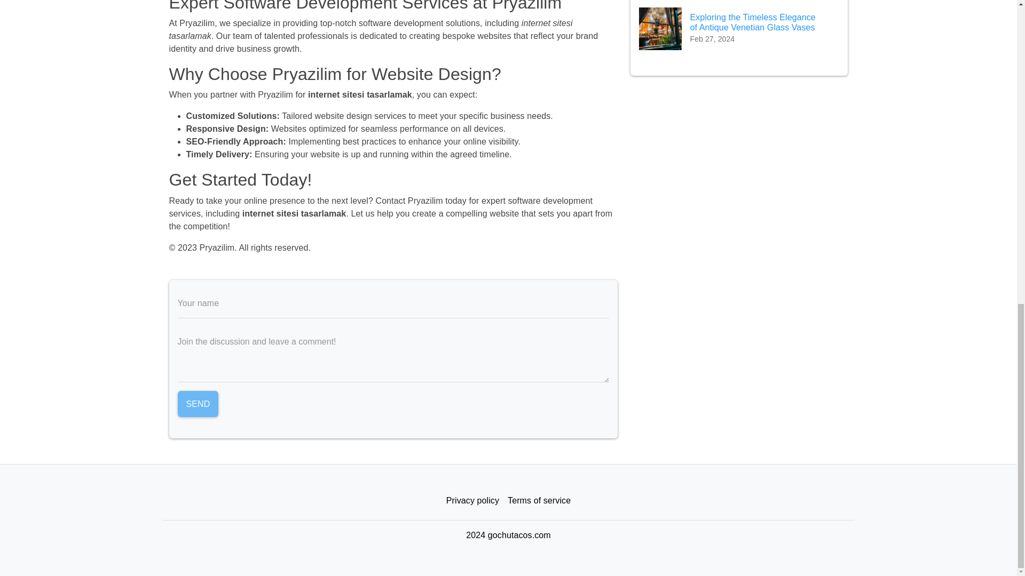 The width and height of the screenshot is (1025, 576). What do you see at coordinates (472, 501) in the screenshot?
I see `Privacy policy` at bounding box center [472, 501].